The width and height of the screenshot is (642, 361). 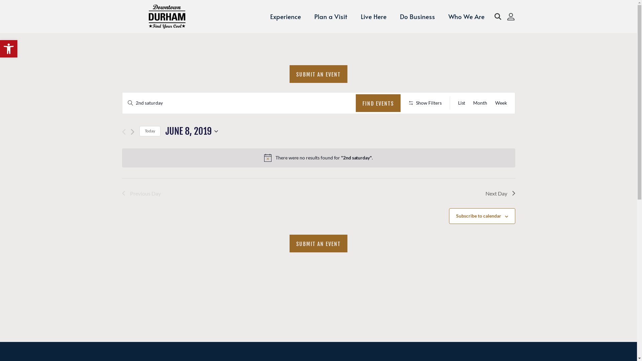 I want to click on Open toolbar
Accessibility Tools, so click(x=9, y=49).